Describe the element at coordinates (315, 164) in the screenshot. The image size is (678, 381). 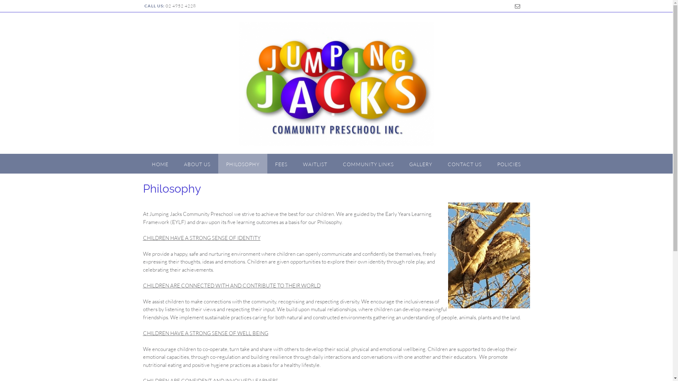
I see `WAITLIST` at that location.